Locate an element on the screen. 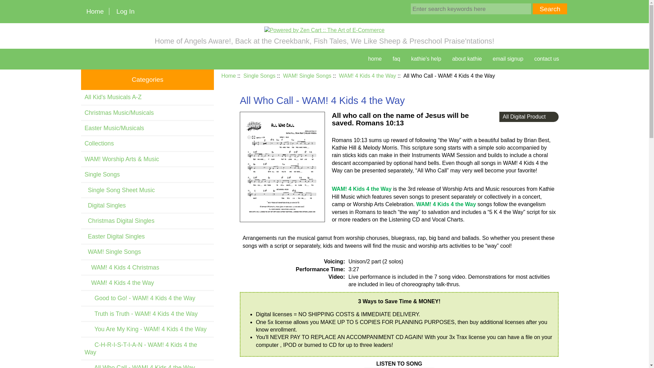      WAM! 4 Kids 4 Christmas is located at coordinates (147, 267).